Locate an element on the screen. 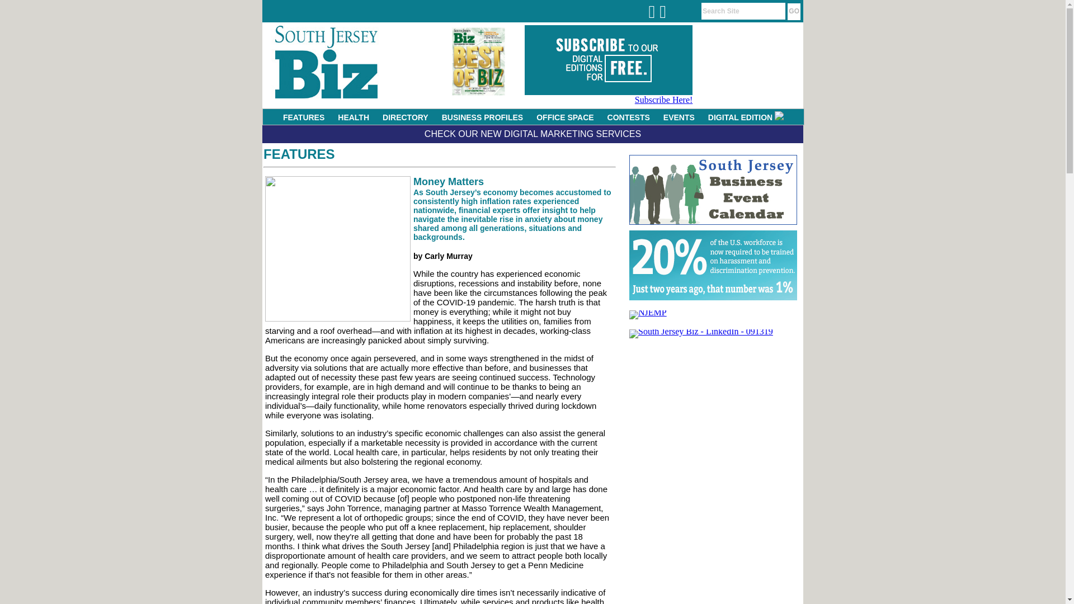 The image size is (1074, 604). OFFICE SPACE is located at coordinates (565, 117).